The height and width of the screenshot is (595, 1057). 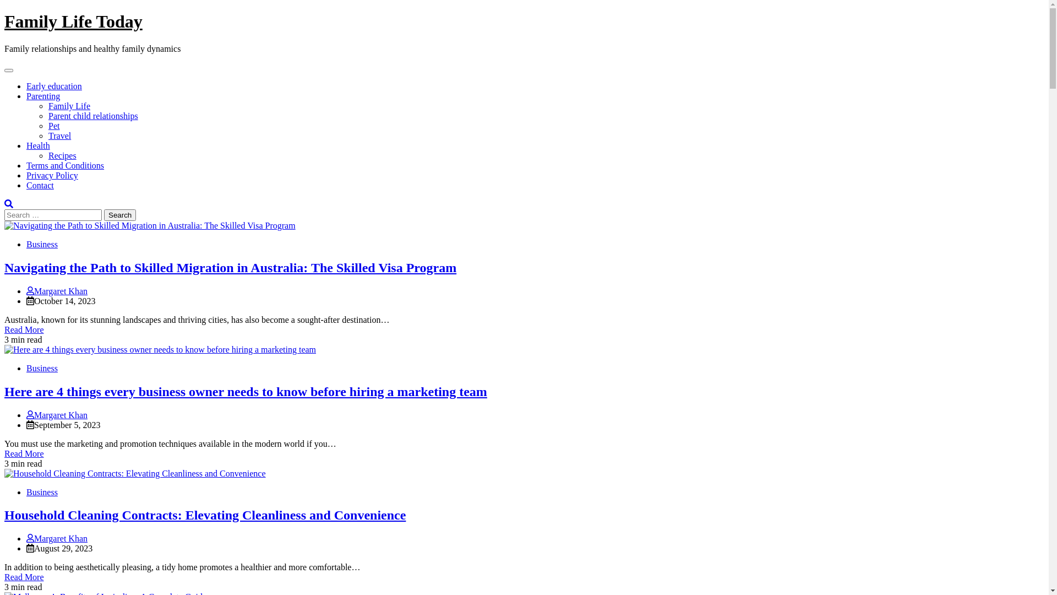 I want to click on Margaret Khan, so click(x=57, y=291).